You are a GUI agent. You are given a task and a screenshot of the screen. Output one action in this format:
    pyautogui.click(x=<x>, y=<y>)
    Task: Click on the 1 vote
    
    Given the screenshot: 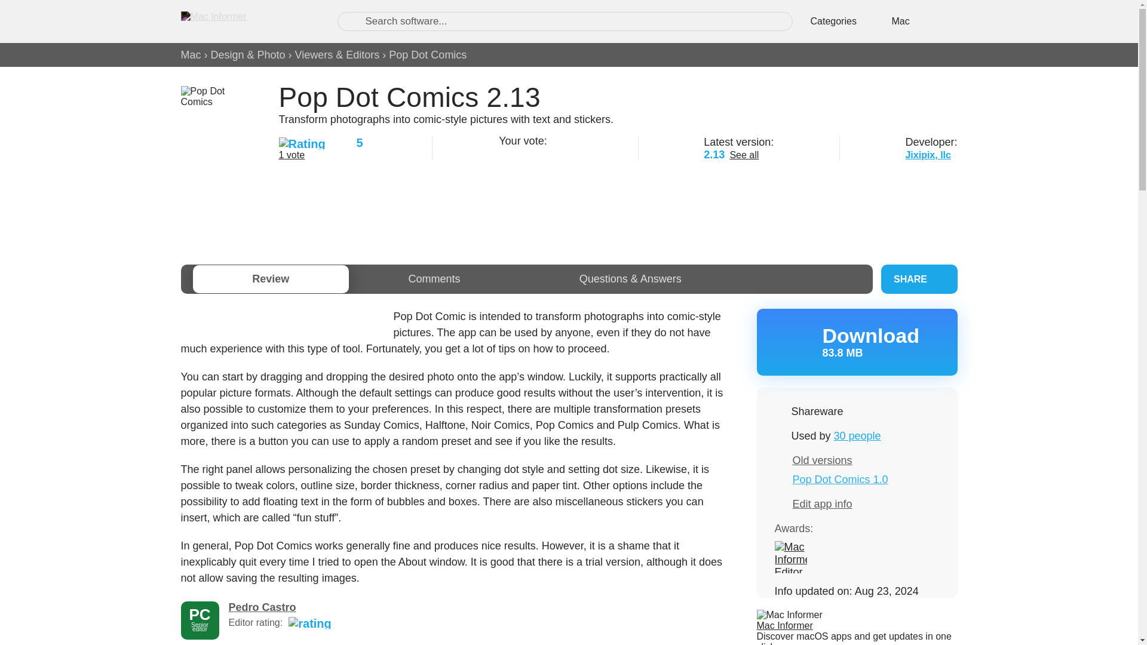 What is the action you would take?
    pyautogui.click(x=292, y=155)
    